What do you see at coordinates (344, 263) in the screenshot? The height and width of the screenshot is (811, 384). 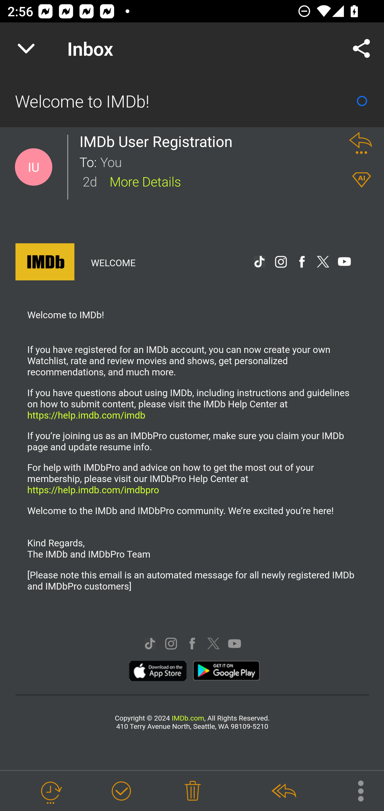 I see `IMDb on YouTube` at bounding box center [344, 263].